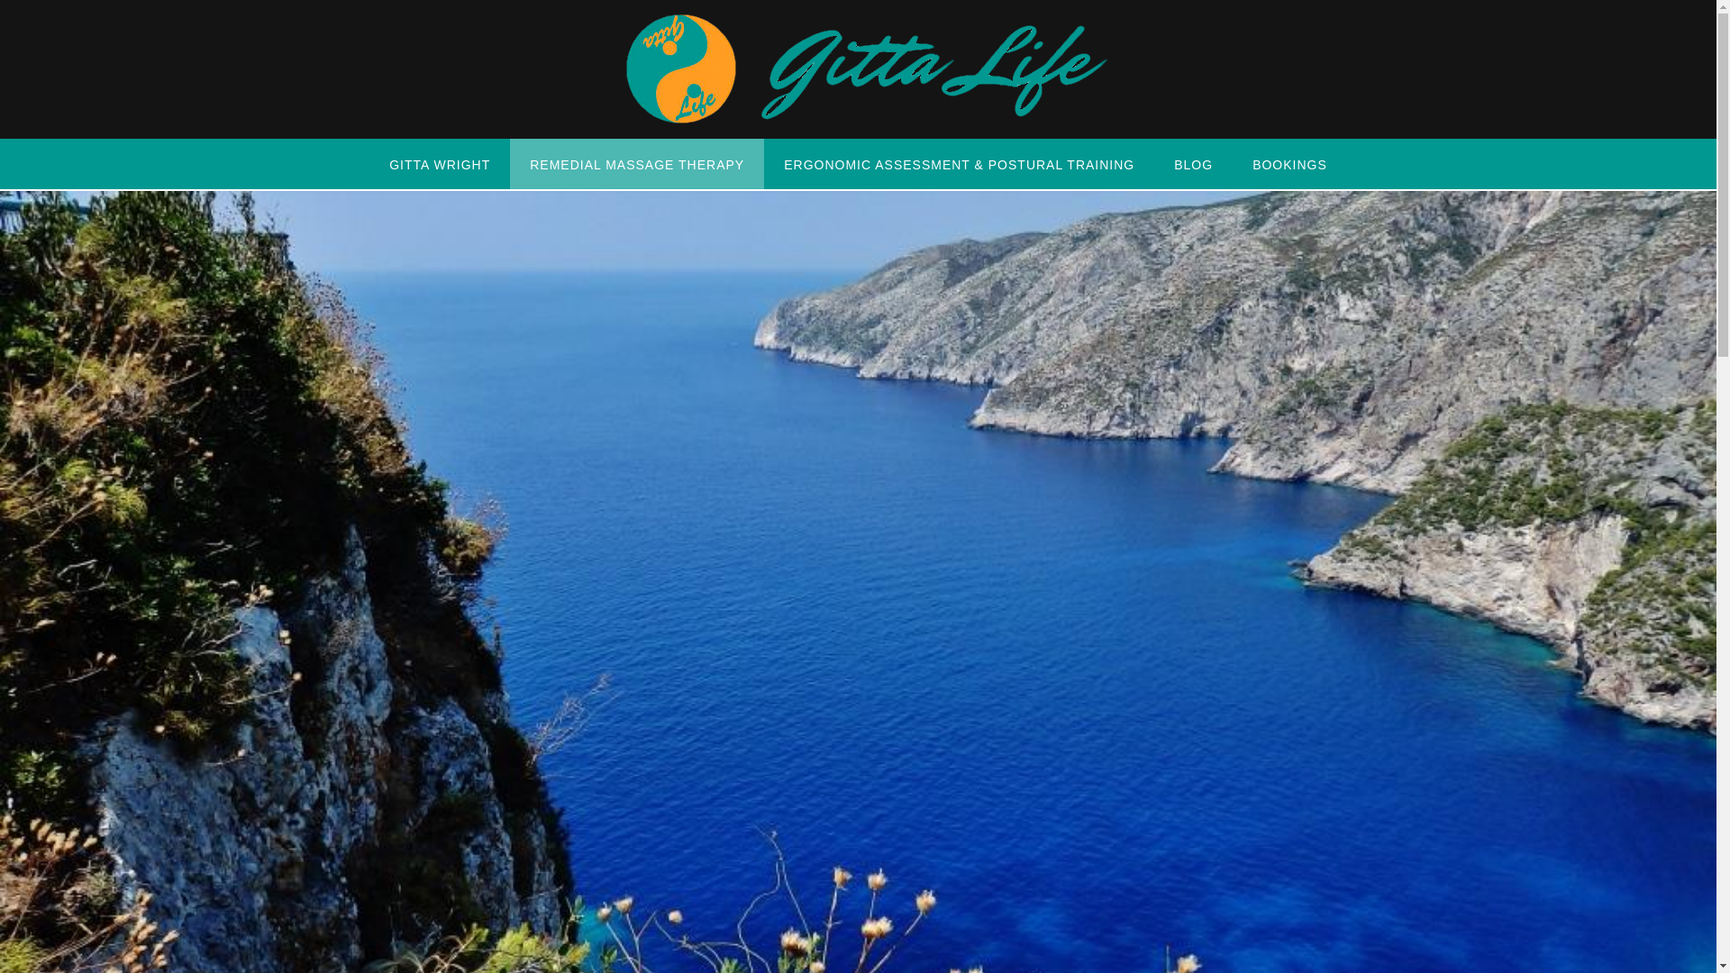  Describe the element at coordinates (637, 164) in the screenshot. I see `REMEDIAL MASSAGE THERAPY` at that location.